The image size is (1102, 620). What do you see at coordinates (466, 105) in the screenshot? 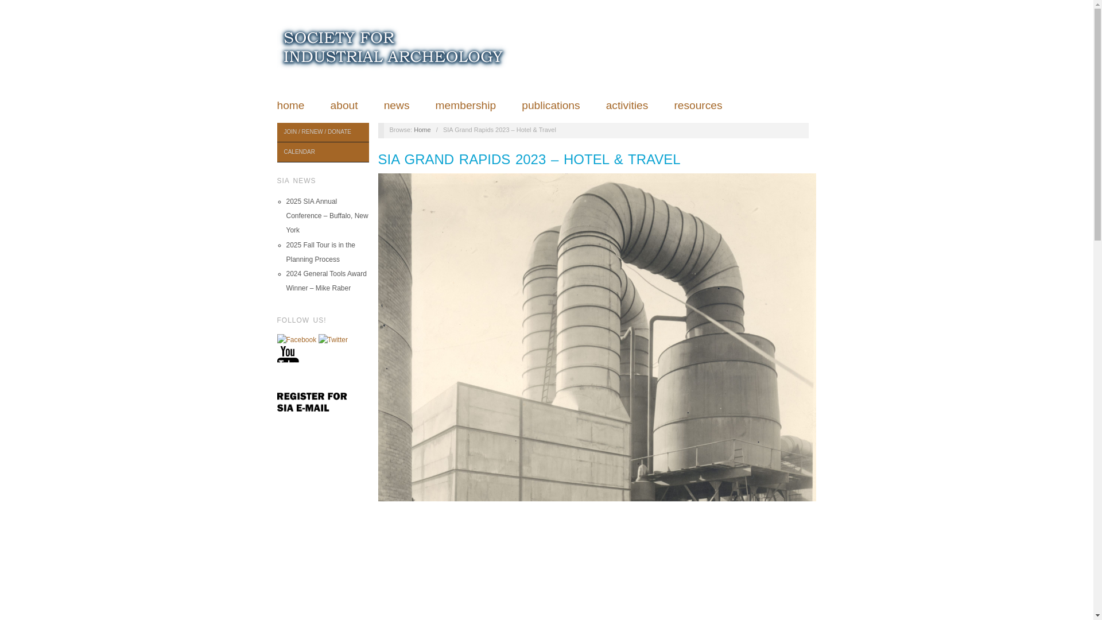
I see `membership` at bounding box center [466, 105].